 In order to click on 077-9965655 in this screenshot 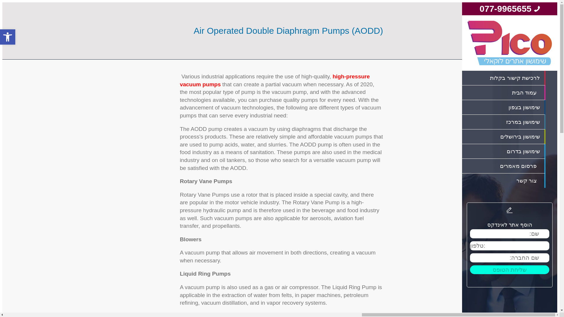, I will do `click(506, 9)`.